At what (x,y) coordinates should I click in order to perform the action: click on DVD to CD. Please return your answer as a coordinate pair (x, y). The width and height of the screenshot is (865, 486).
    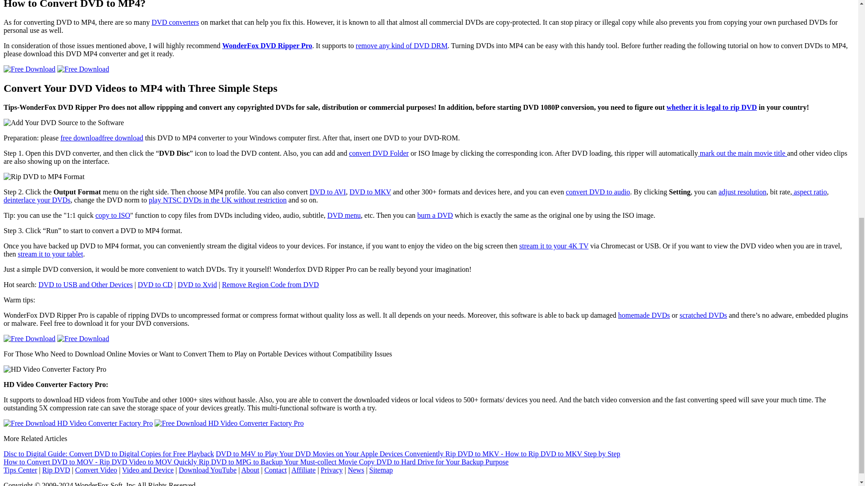
    Looking at the image, I should click on (155, 284).